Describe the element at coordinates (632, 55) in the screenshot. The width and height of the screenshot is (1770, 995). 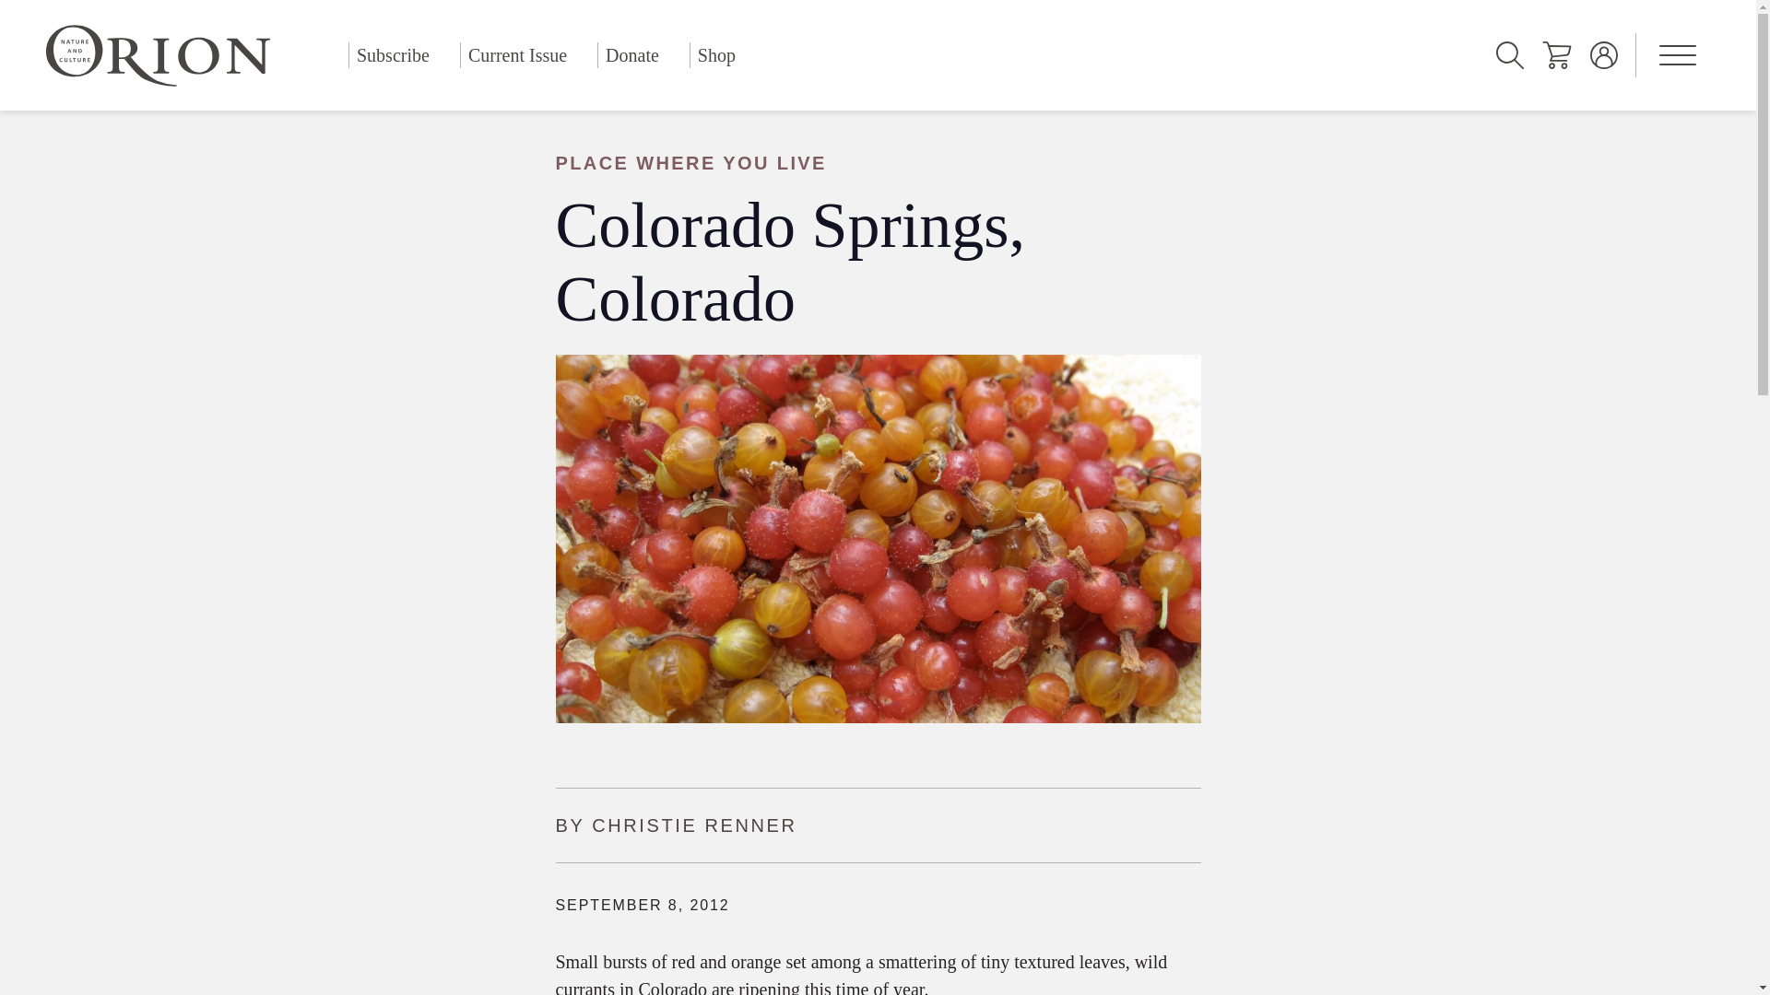
I see `Donate` at that location.